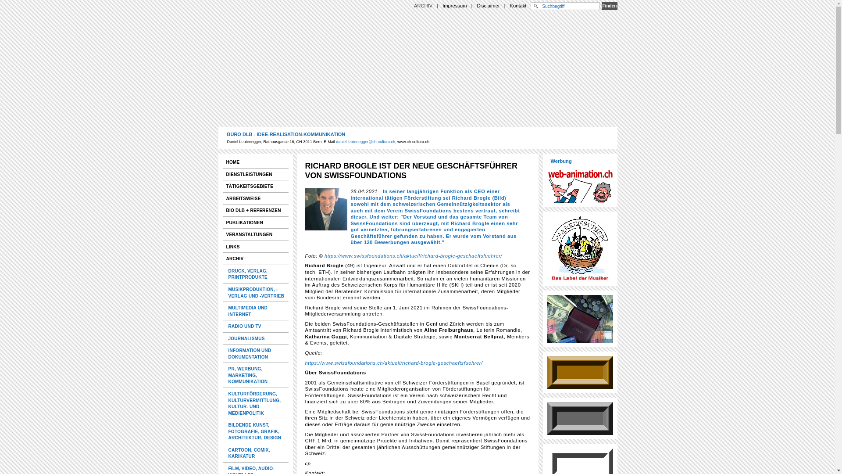 The height and width of the screenshot is (474, 842). Describe the element at coordinates (256, 234) in the screenshot. I see `VERANSTALTUNGEN` at that location.